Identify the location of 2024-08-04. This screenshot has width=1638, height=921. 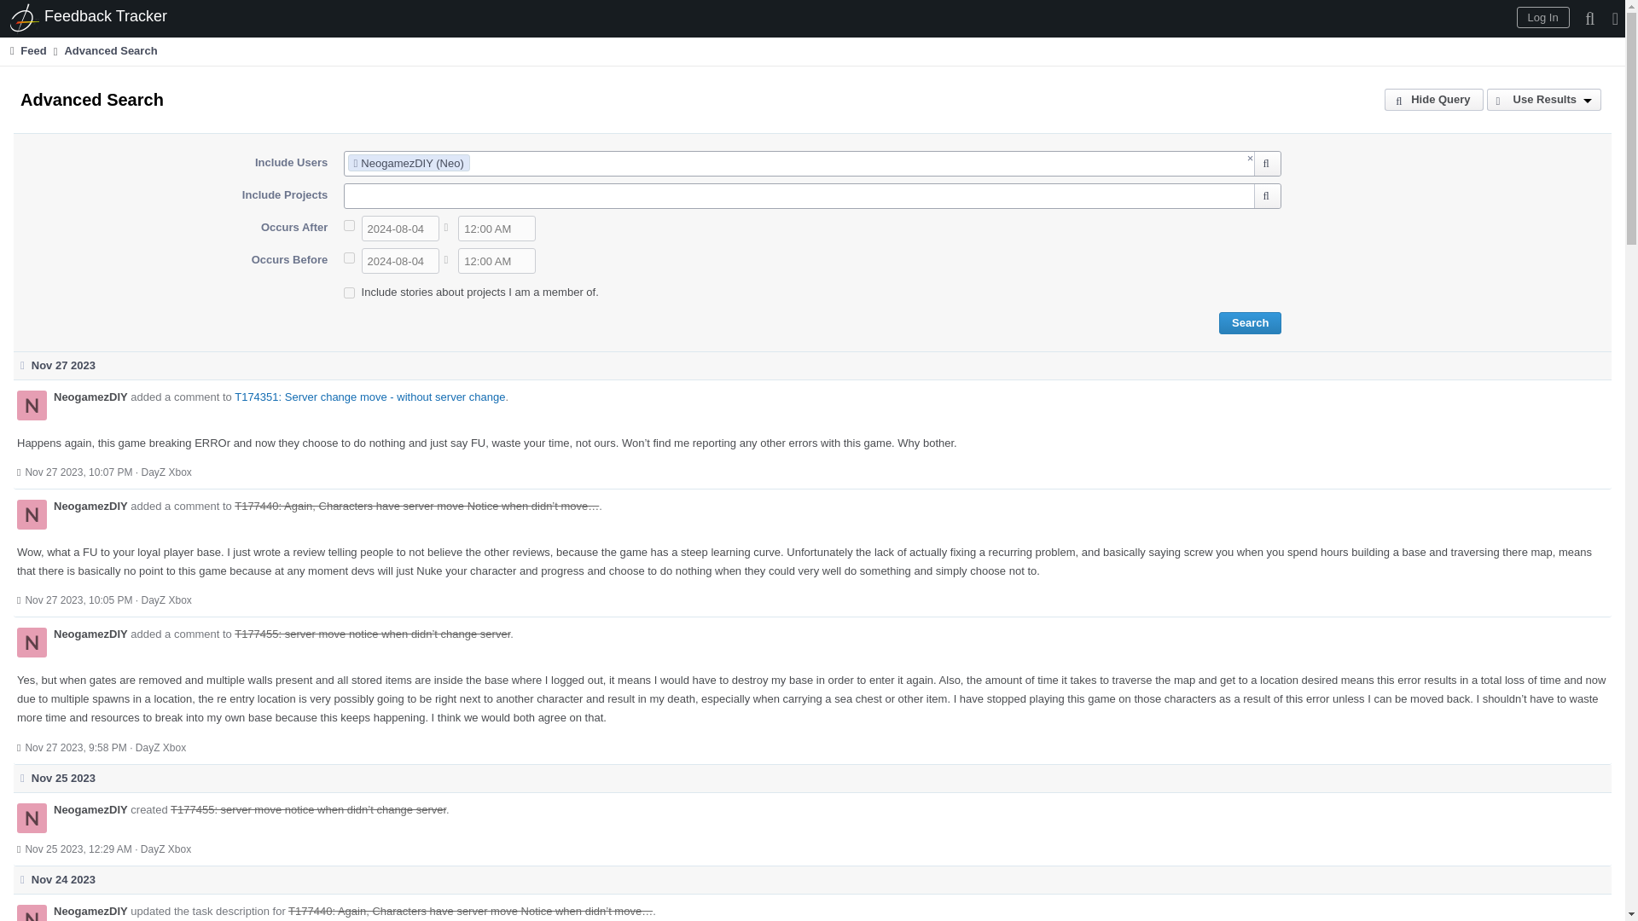
(400, 260).